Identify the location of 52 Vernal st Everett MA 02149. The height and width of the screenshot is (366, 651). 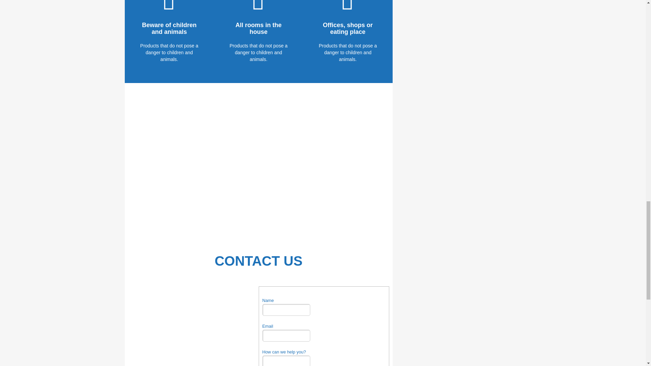
(193, 325).